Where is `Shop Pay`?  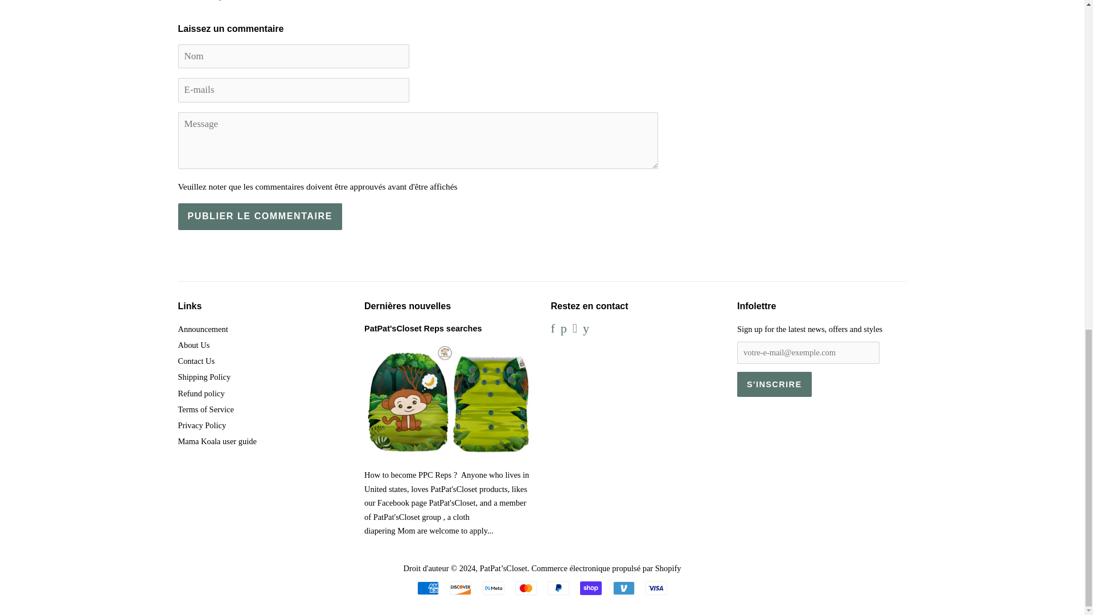
Shop Pay is located at coordinates (591, 588).